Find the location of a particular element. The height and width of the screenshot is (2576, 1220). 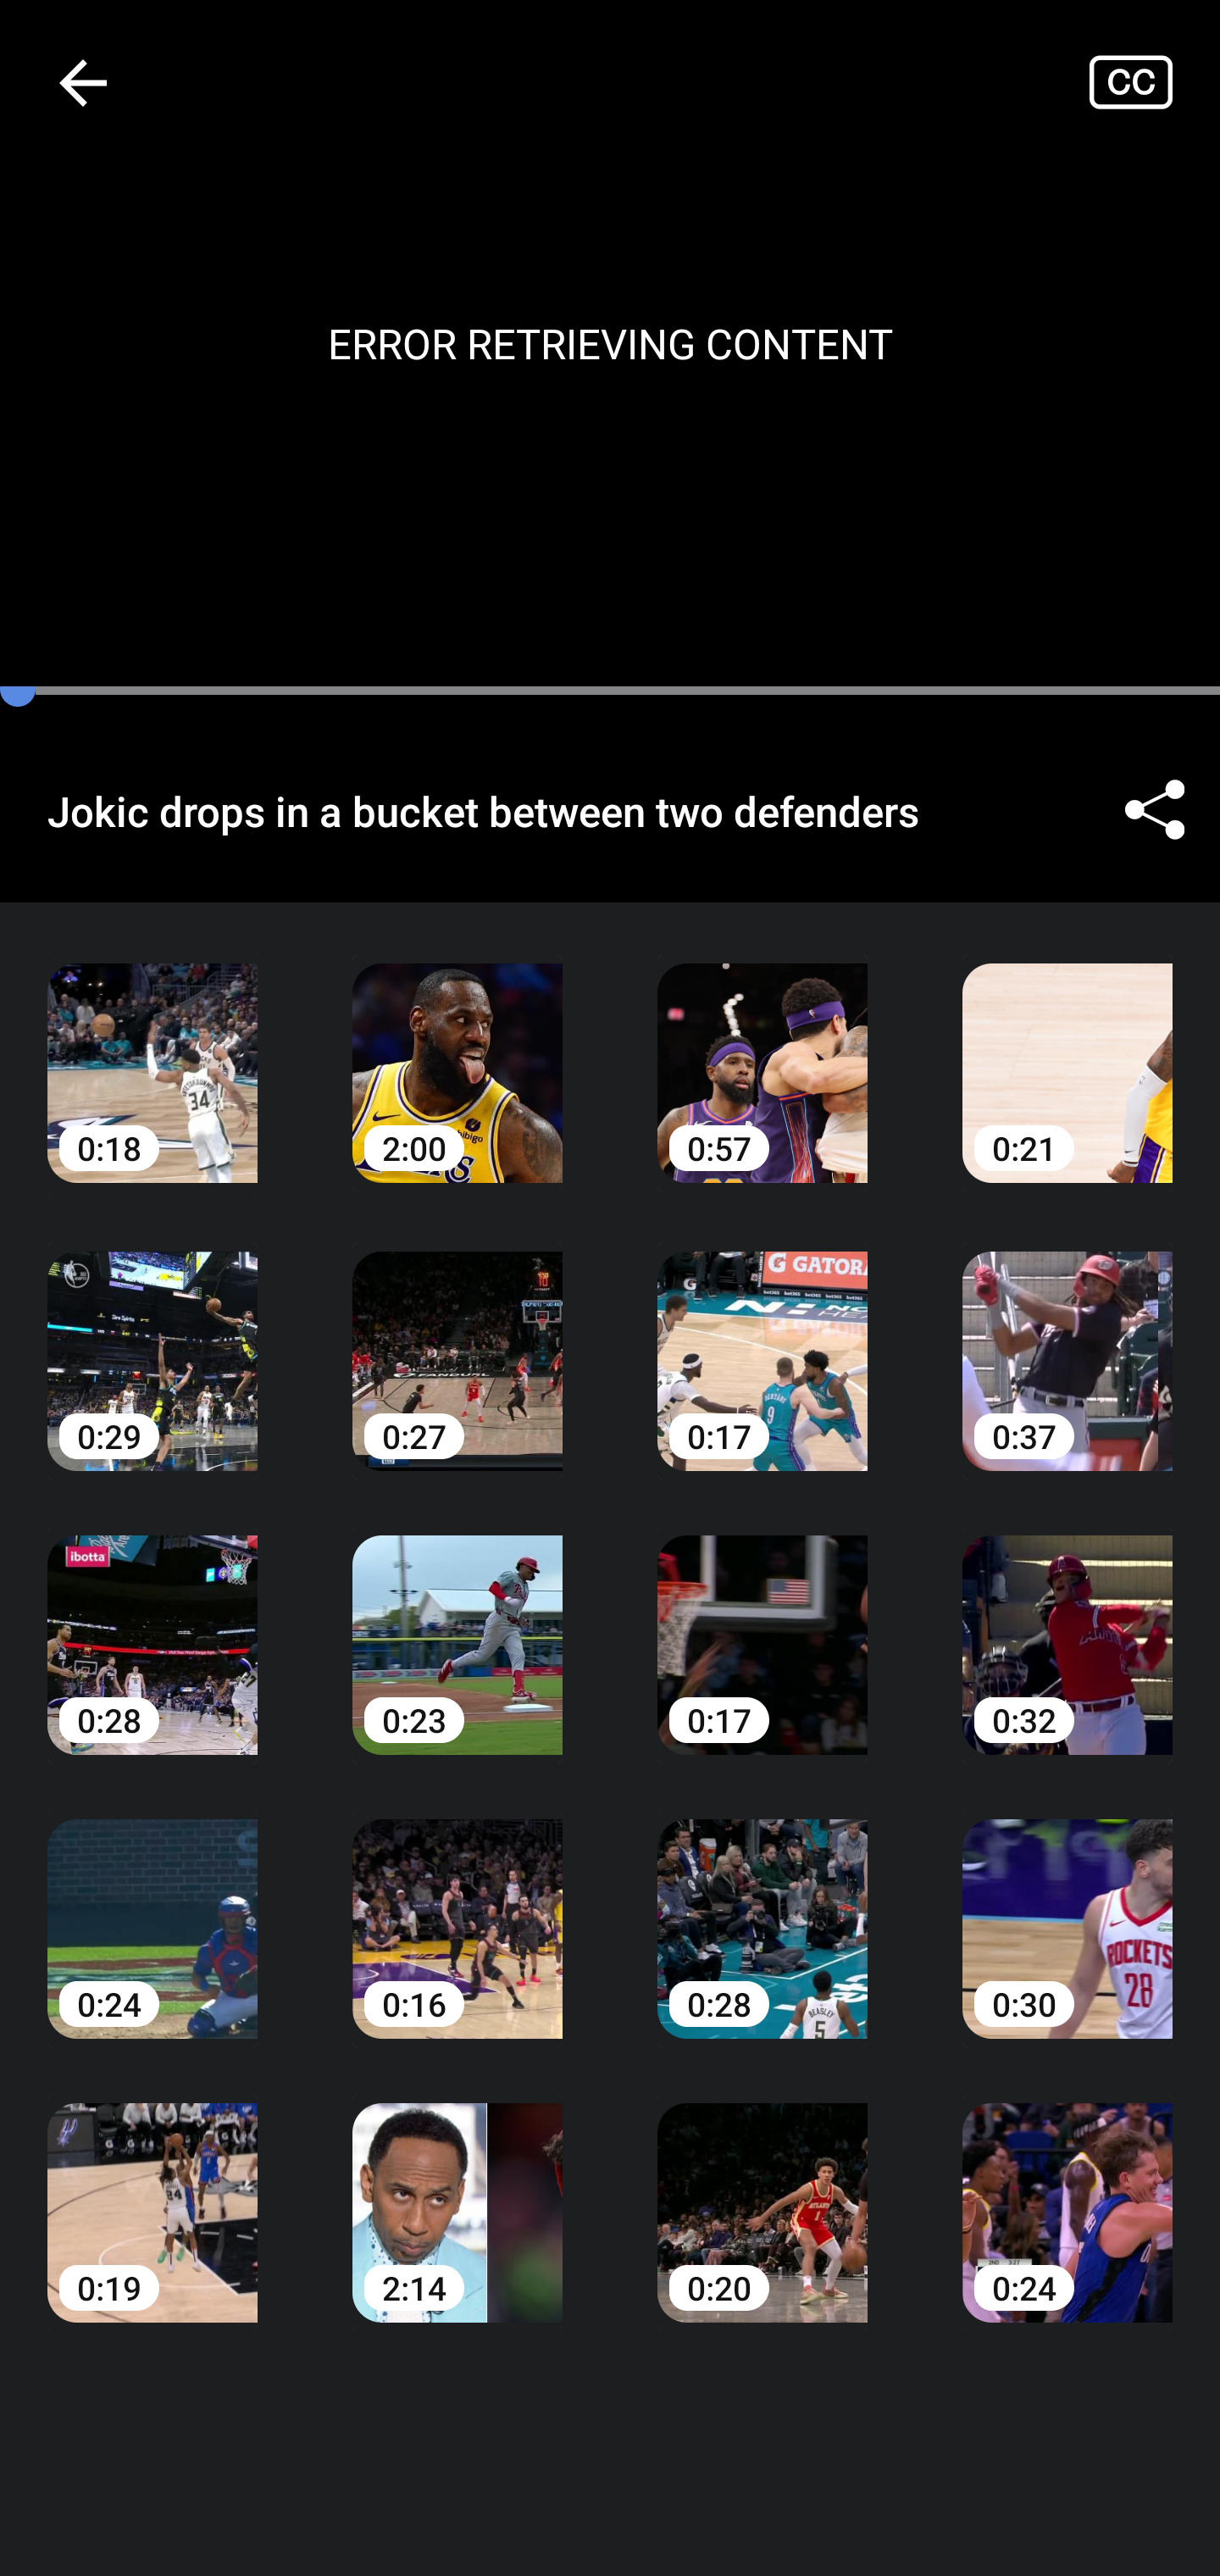

0:32 is located at coordinates (1067, 1621).